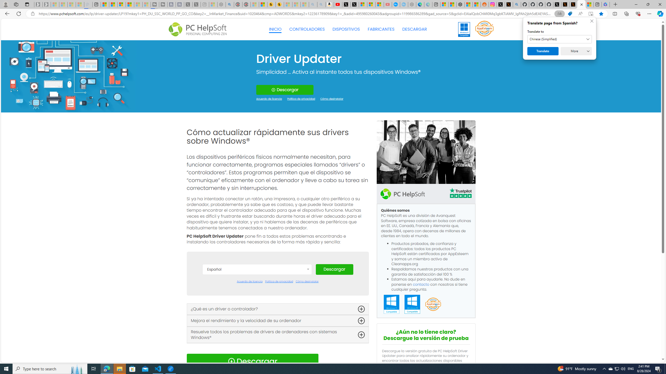  Describe the element at coordinates (346, 29) in the screenshot. I see `DISPOSITIVOS` at that location.